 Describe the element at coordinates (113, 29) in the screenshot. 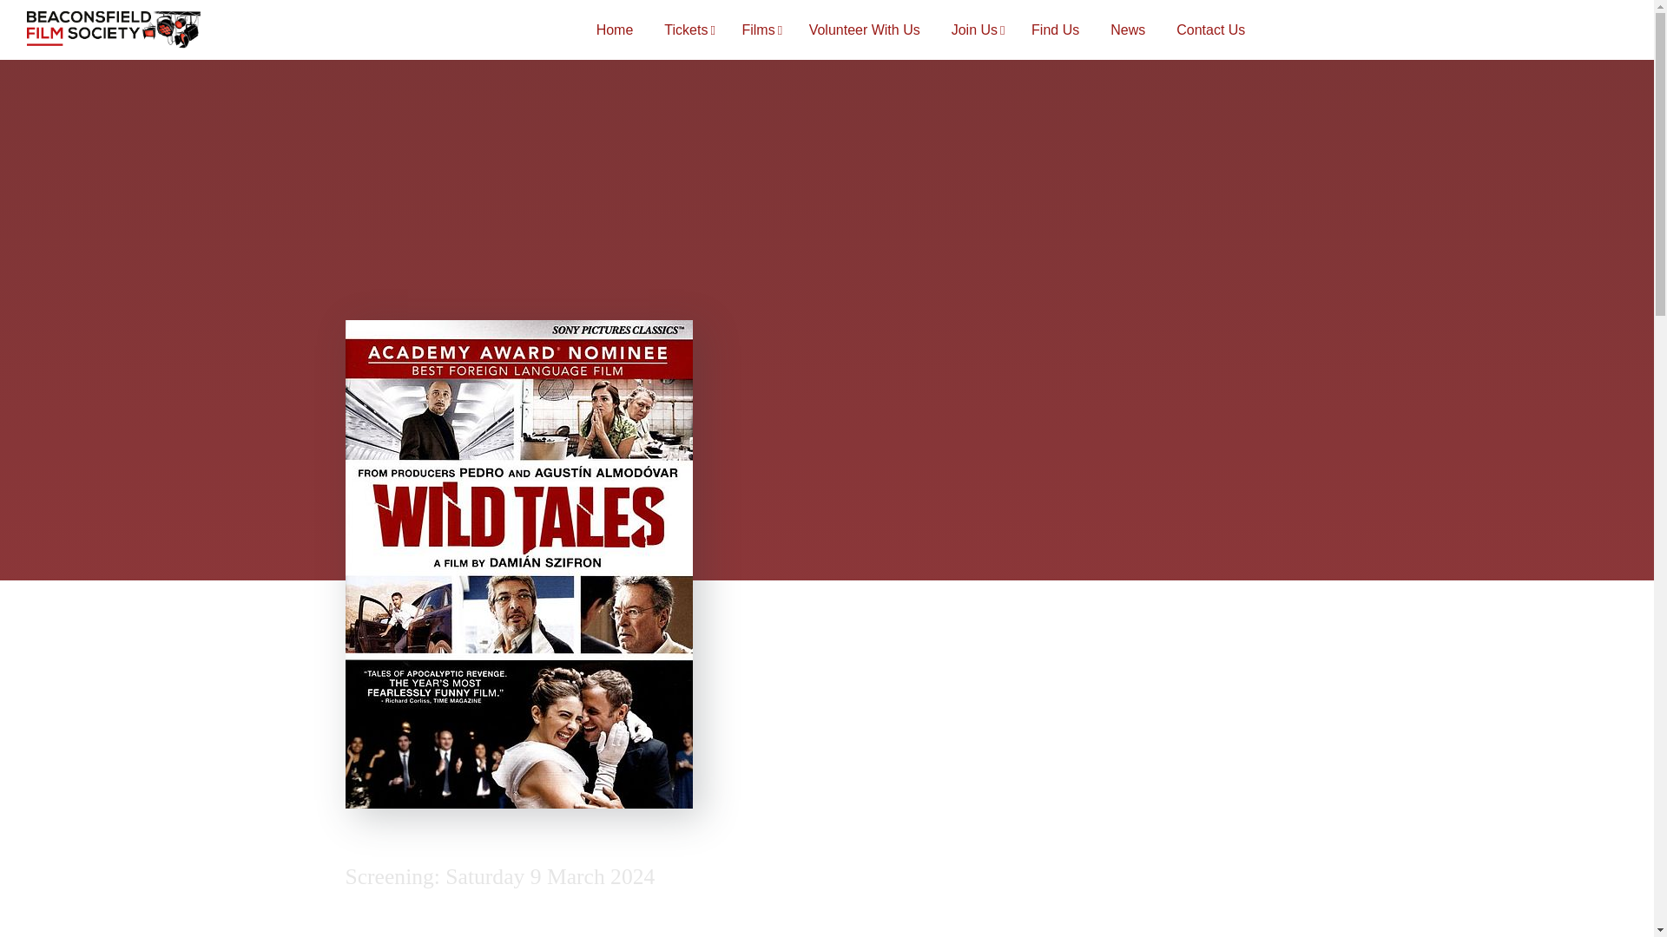

I see `Beaconsfield Film Society` at that location.